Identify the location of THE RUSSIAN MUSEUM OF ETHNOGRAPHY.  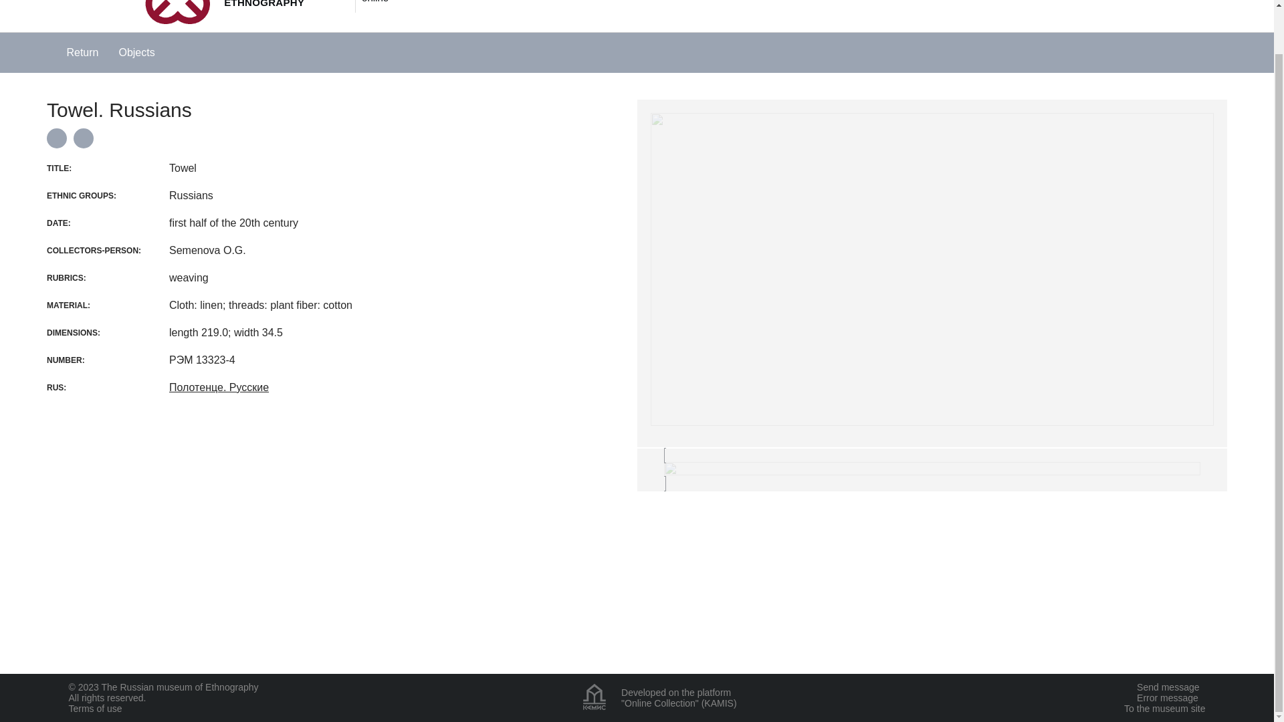
(243, 16).